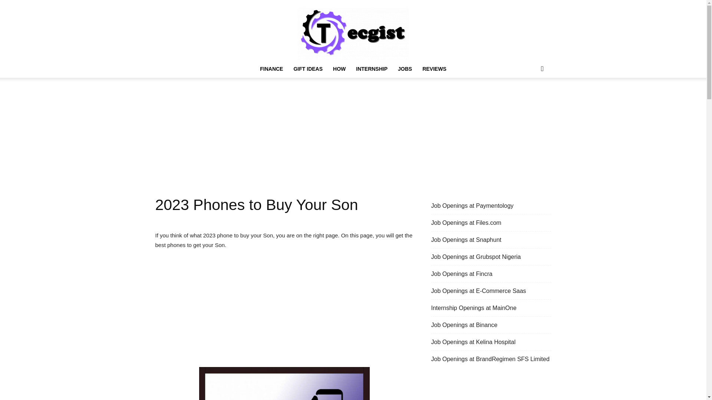  I want to click on INTERNSHIP, so click(372, 69).